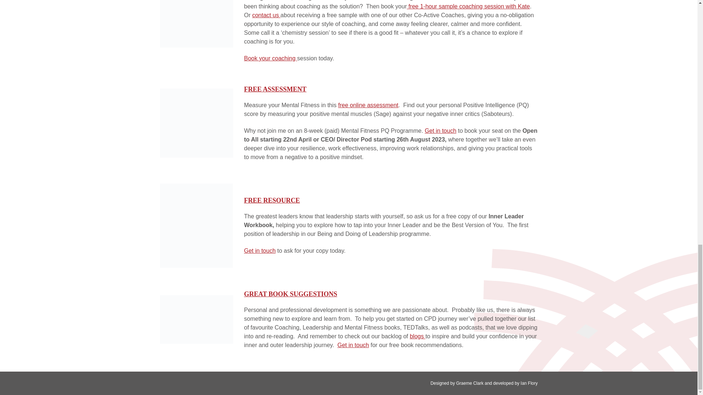 Image resolution: width=703 pixels, height=395 pixels. Describe the element at coordinates (196, 122) in the screenshot. I see `Read more about Free Assessment` at that location.